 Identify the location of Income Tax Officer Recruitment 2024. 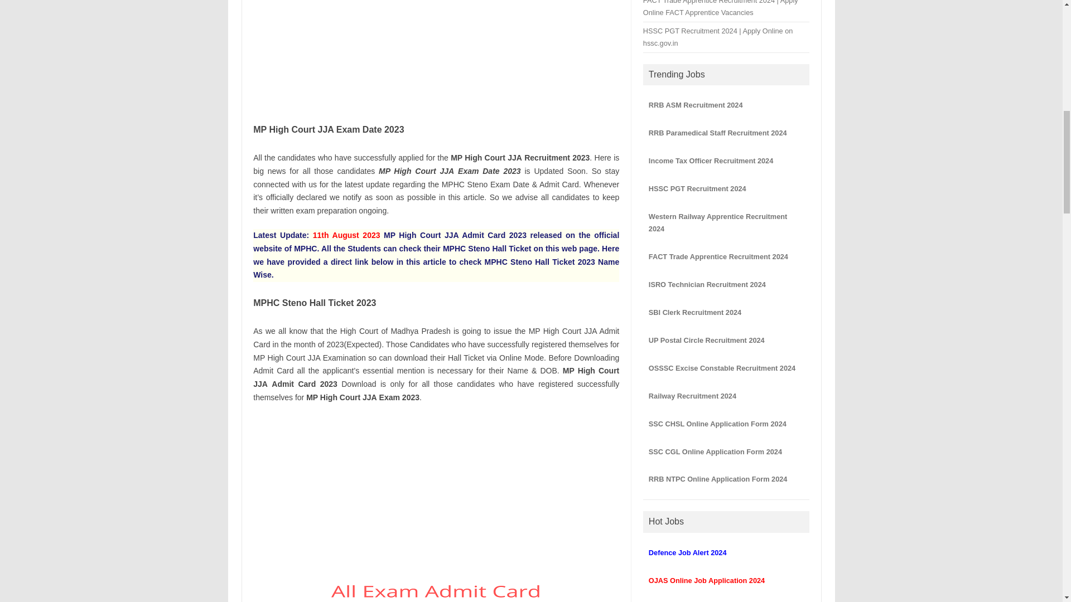
(711, 161).